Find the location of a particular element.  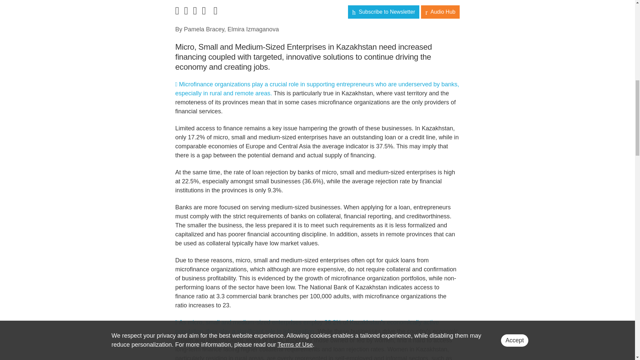

Tweet this is located at coordinates (317, 89).